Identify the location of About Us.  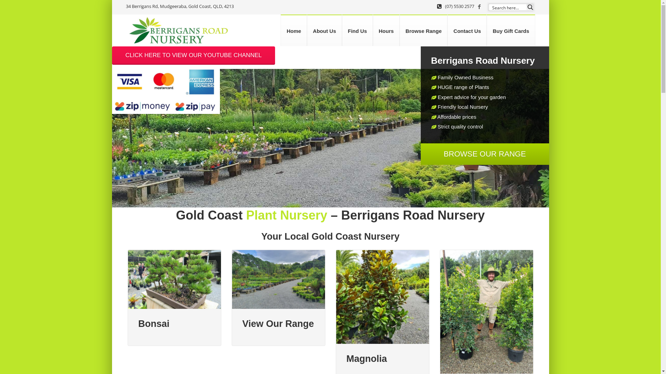
(325, 30).